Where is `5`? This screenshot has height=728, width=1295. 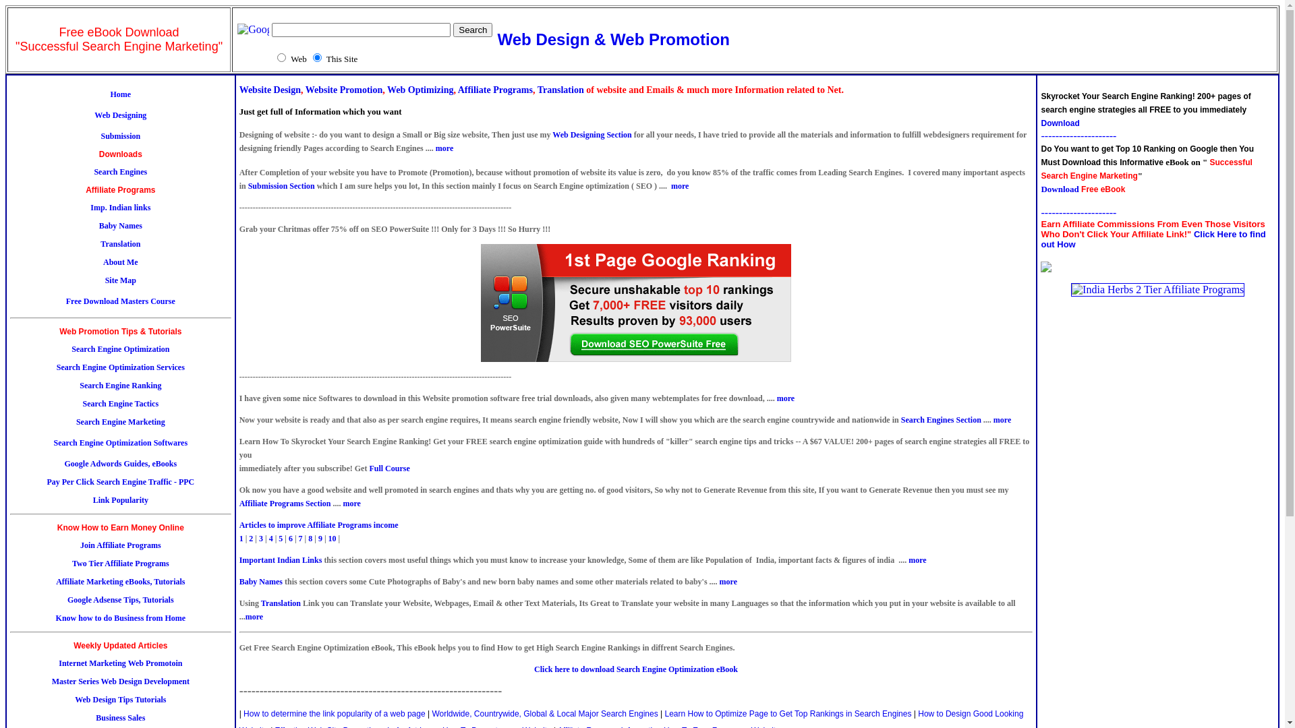
5 is located at coordinates (281, 539).